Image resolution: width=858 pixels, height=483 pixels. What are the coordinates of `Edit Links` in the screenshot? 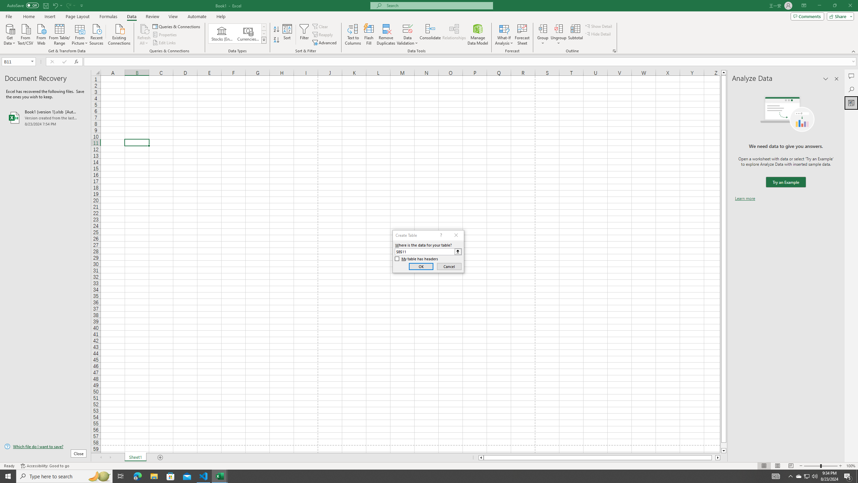 It's located at (165, 43).